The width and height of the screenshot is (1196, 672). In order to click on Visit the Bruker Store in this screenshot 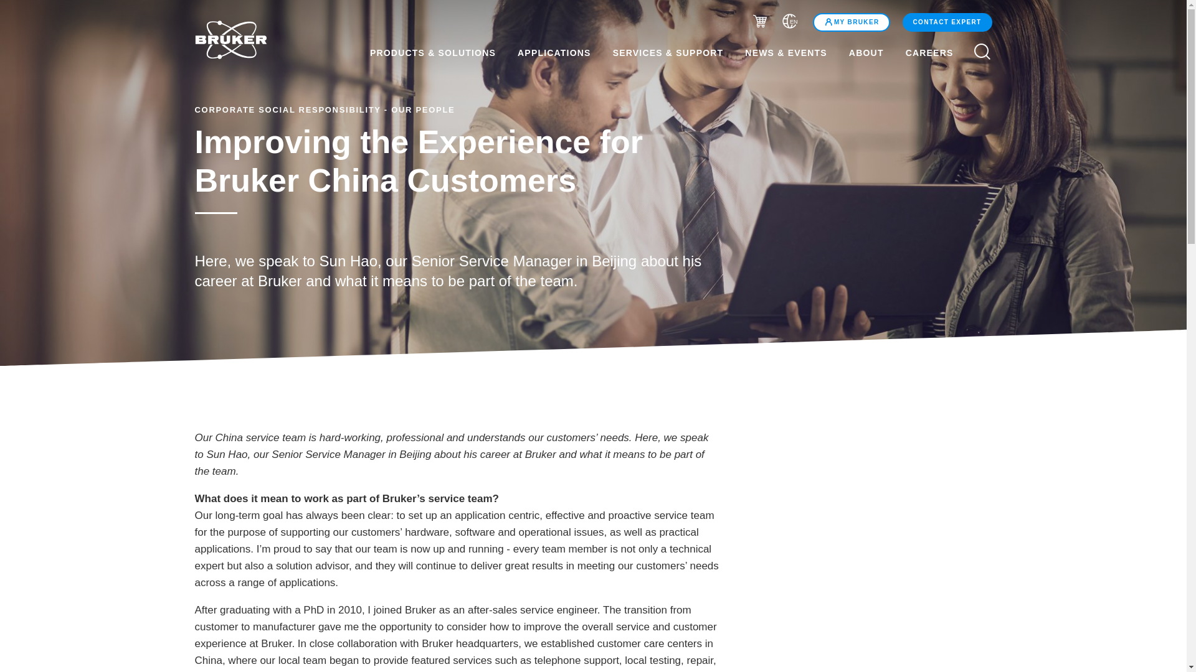, I will do `click(760, 22)`.